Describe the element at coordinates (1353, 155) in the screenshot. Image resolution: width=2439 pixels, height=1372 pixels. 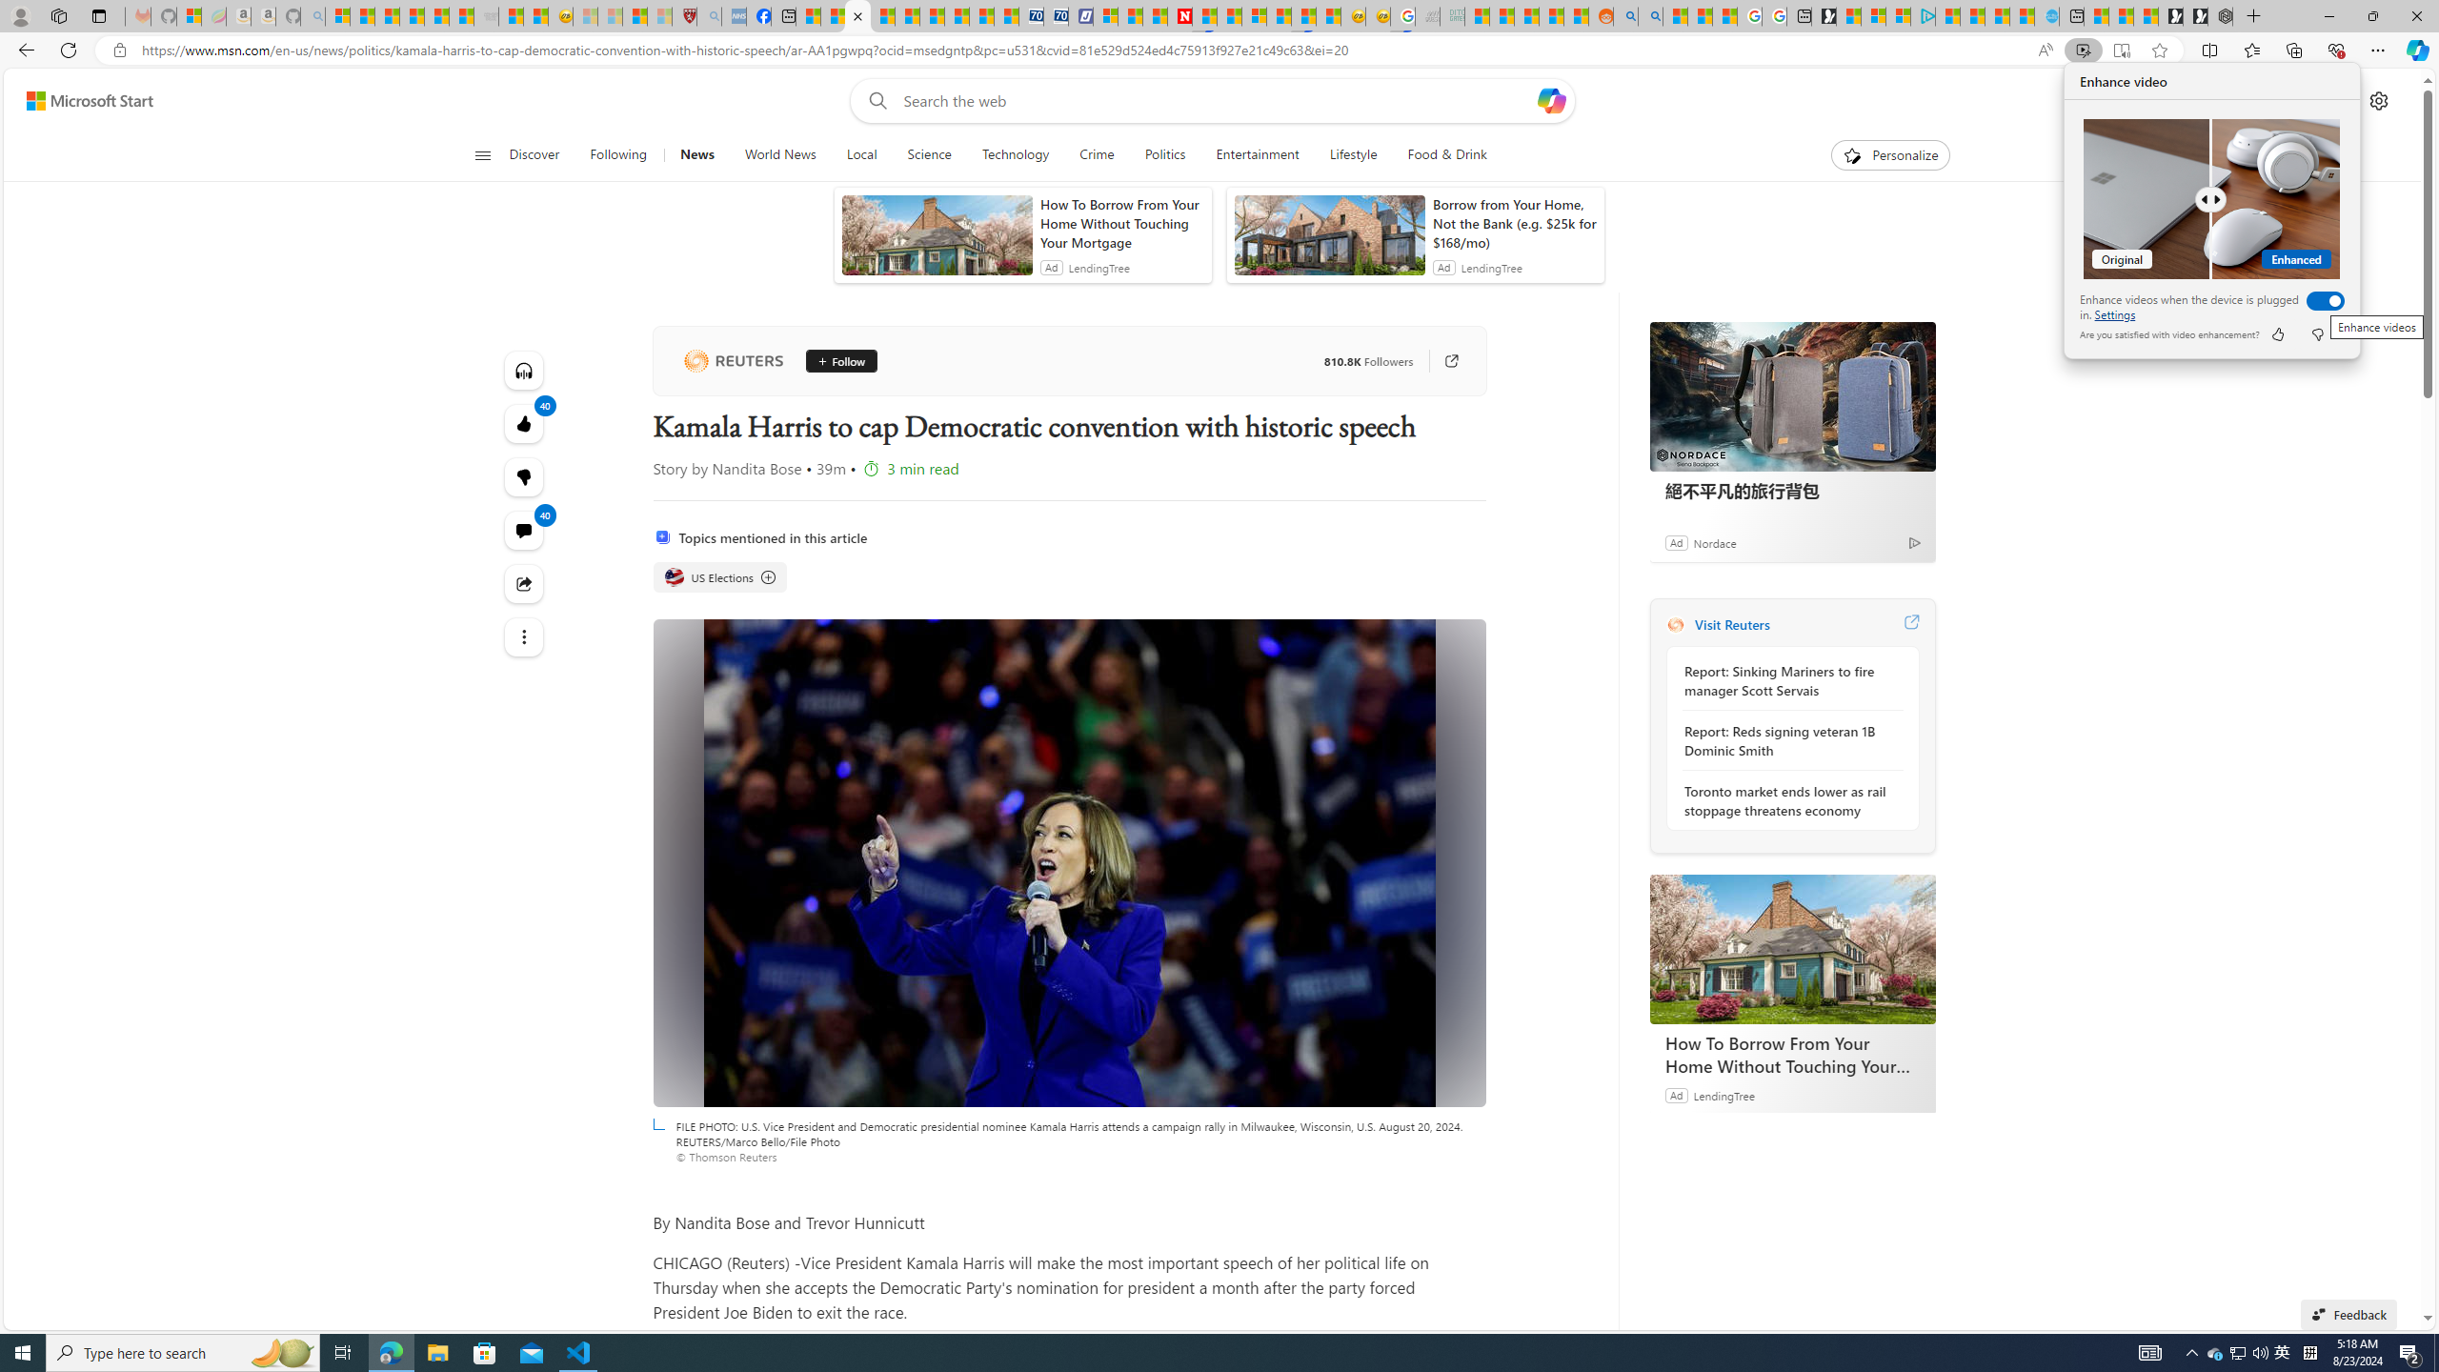
I see `Lifestyle` at that location.